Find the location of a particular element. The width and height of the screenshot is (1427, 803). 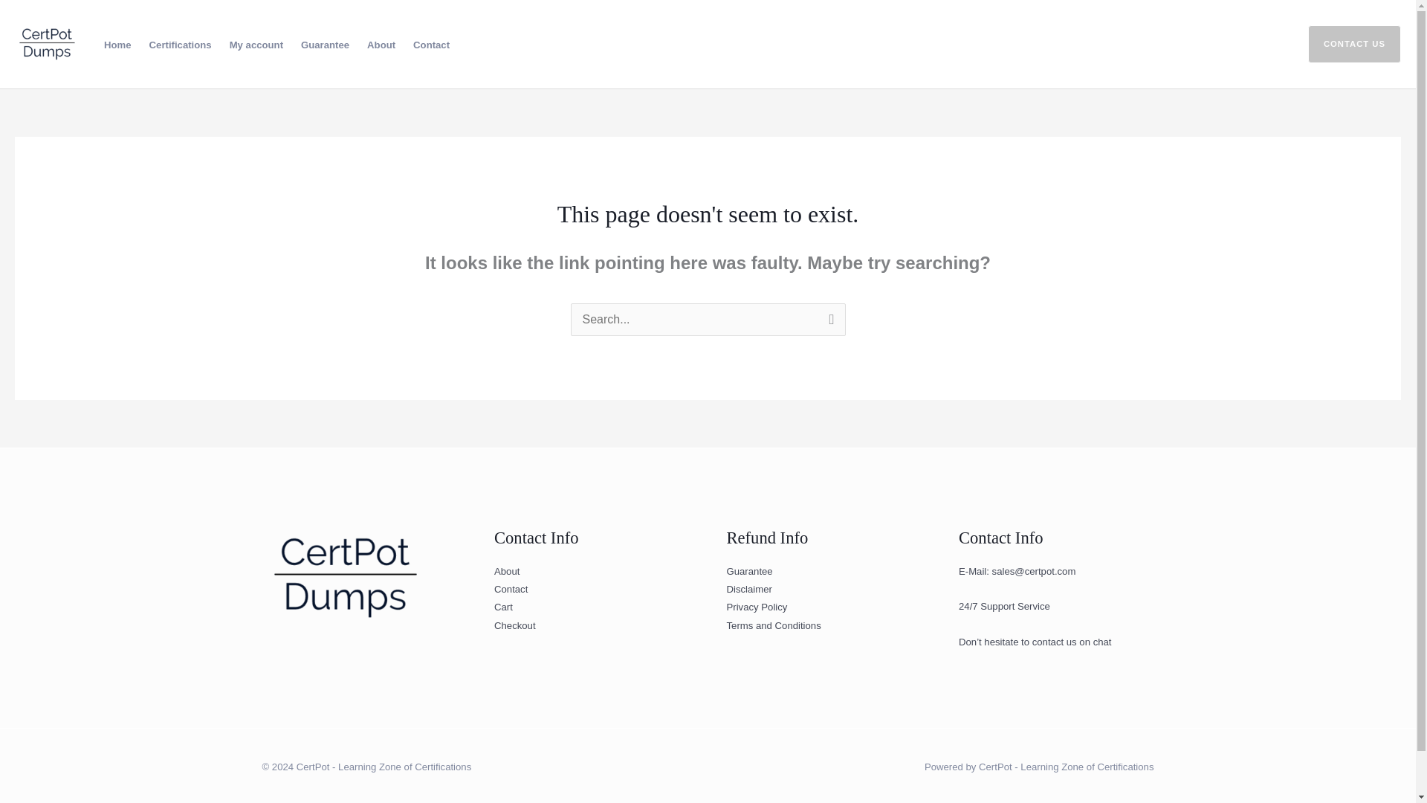

Terms and Conditions is located at coordinates (774, 625).